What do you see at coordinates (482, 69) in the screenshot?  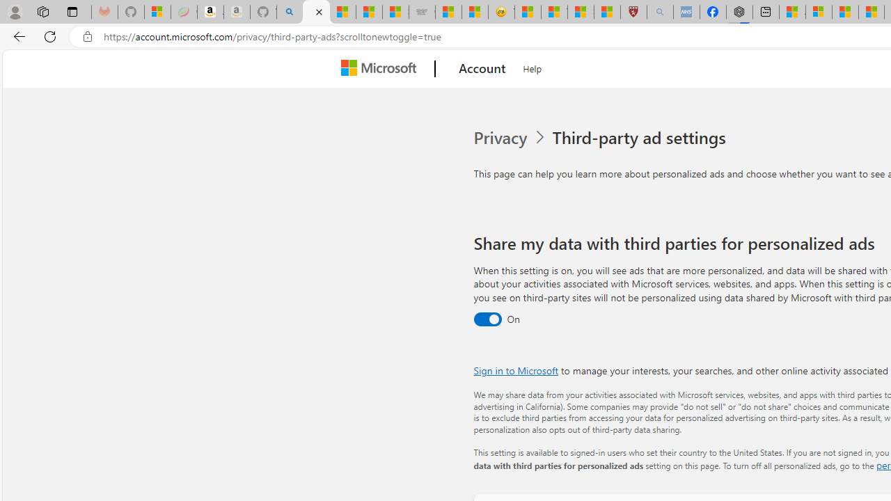 I see `Account` at bounding box center [482, 69].